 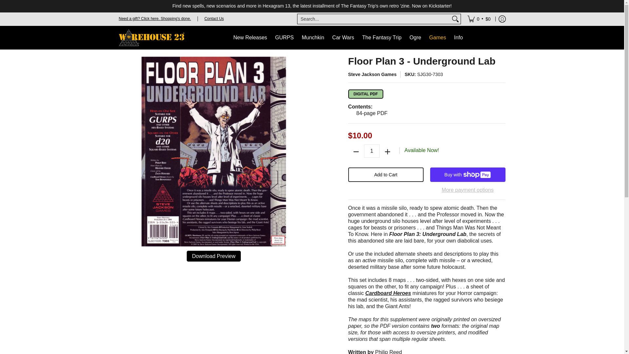 I want to click on Games, so click(x=438, y=38).